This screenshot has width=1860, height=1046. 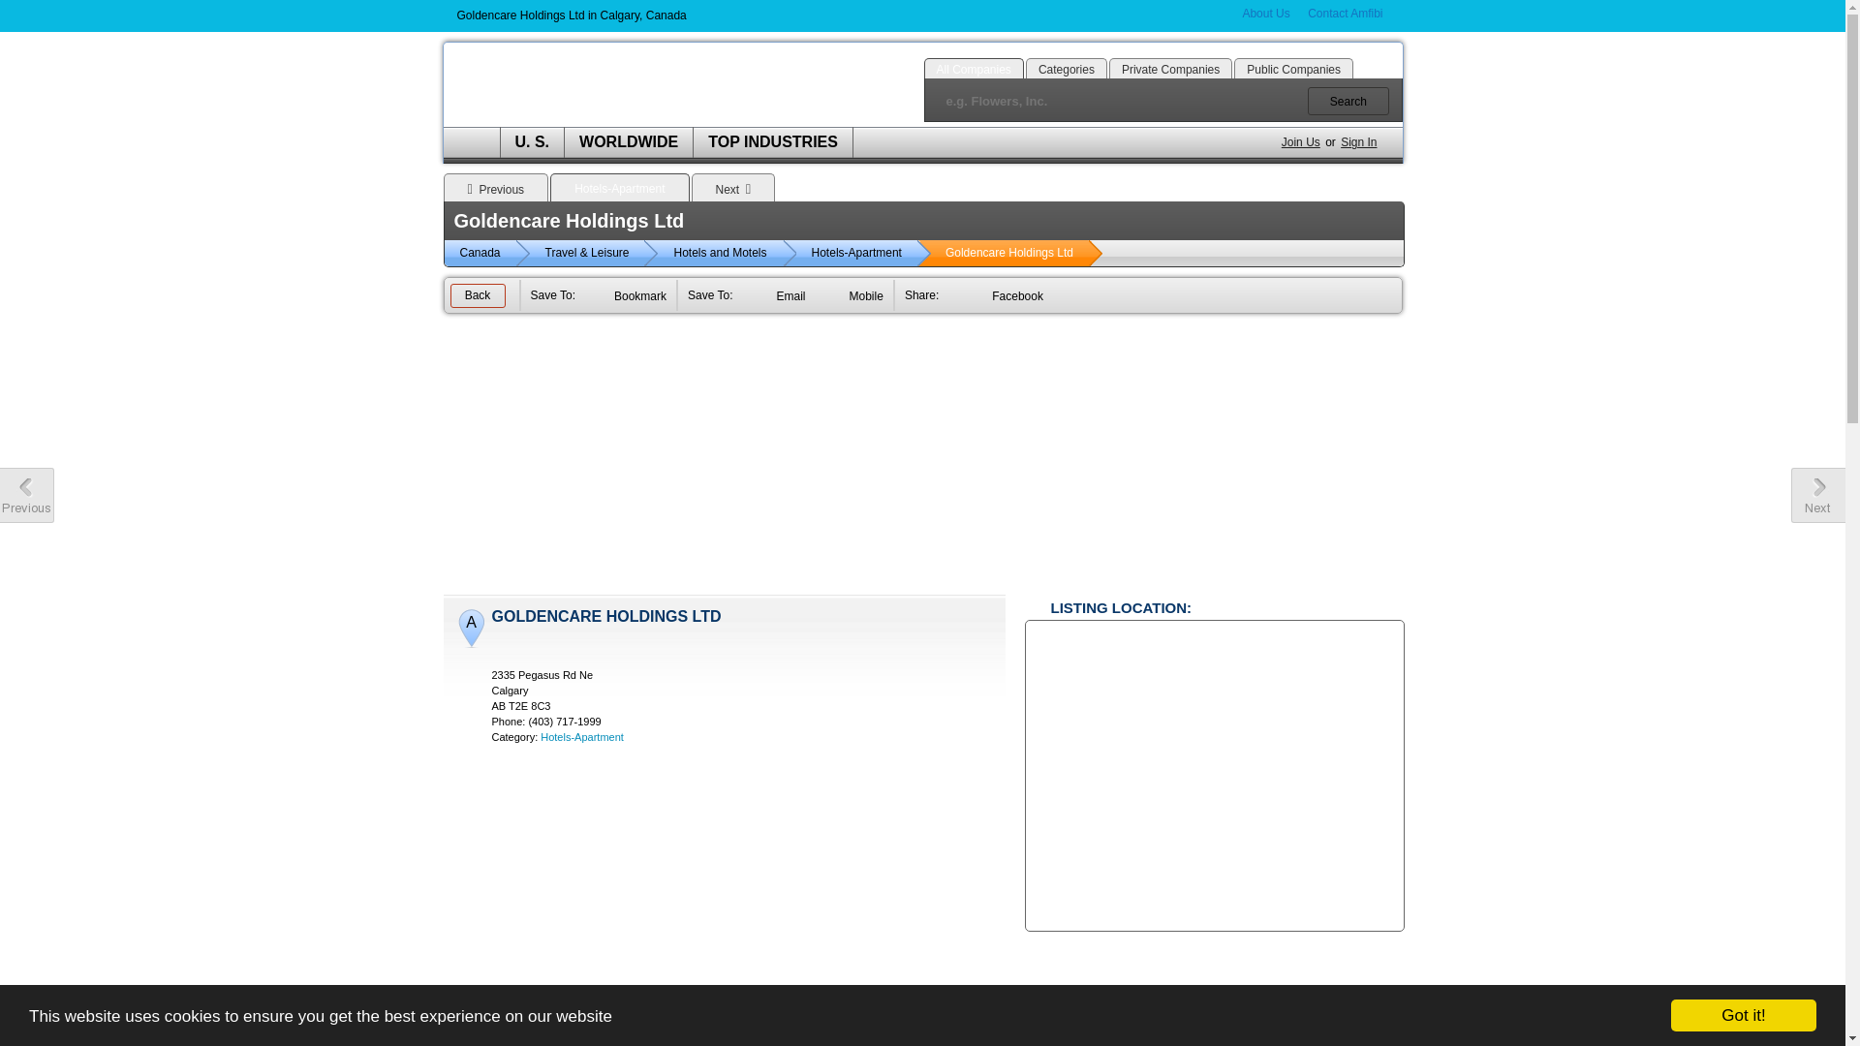 I want to click on Hotels and Motels, so click(x=727, y=254).